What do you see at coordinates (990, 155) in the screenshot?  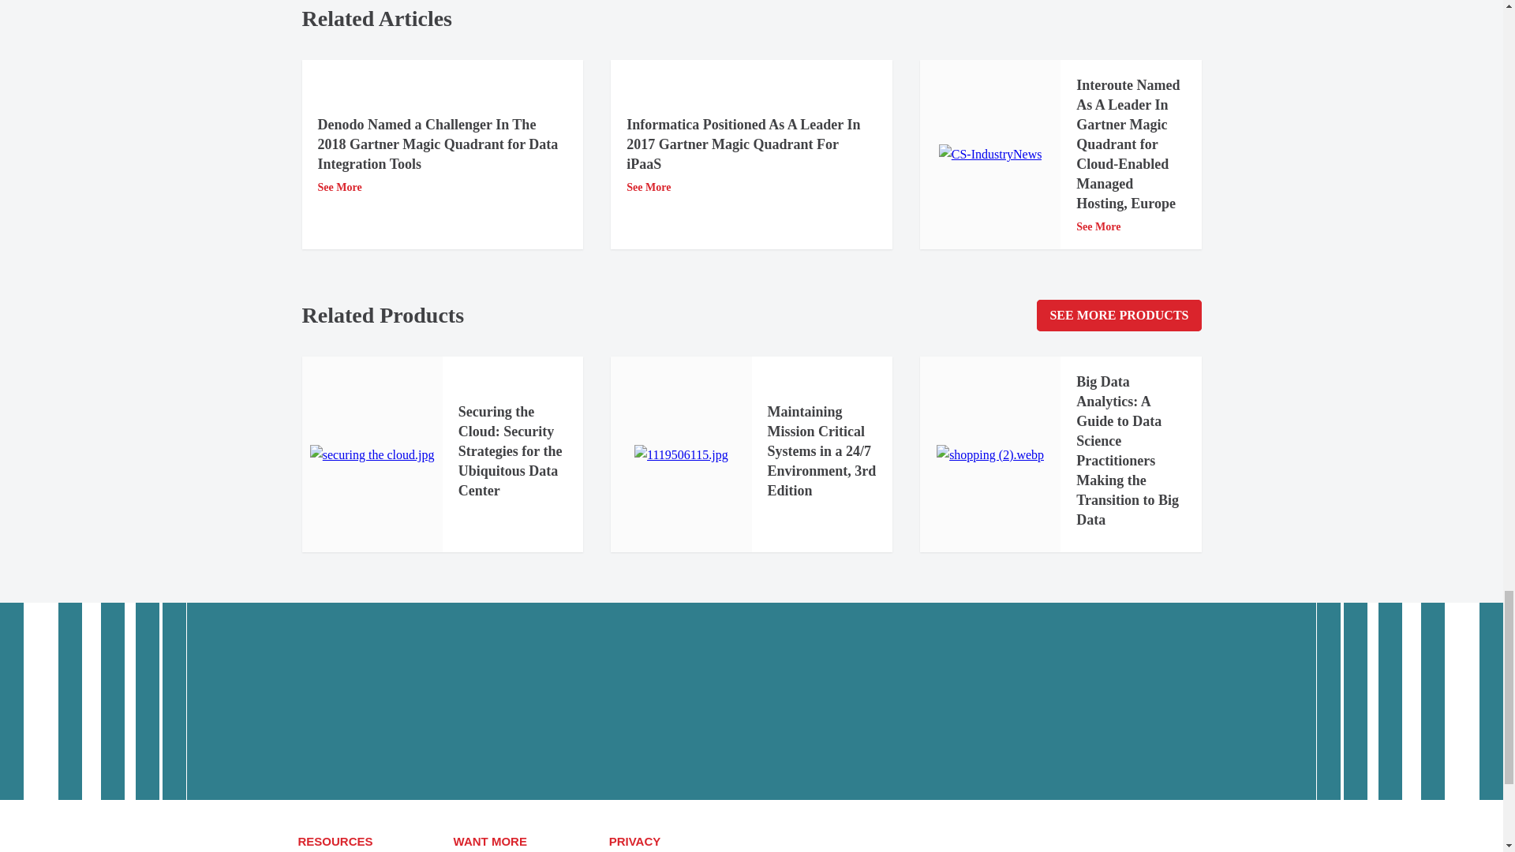 I see `CS-IndustryNews` at bounding box center [990, 155].